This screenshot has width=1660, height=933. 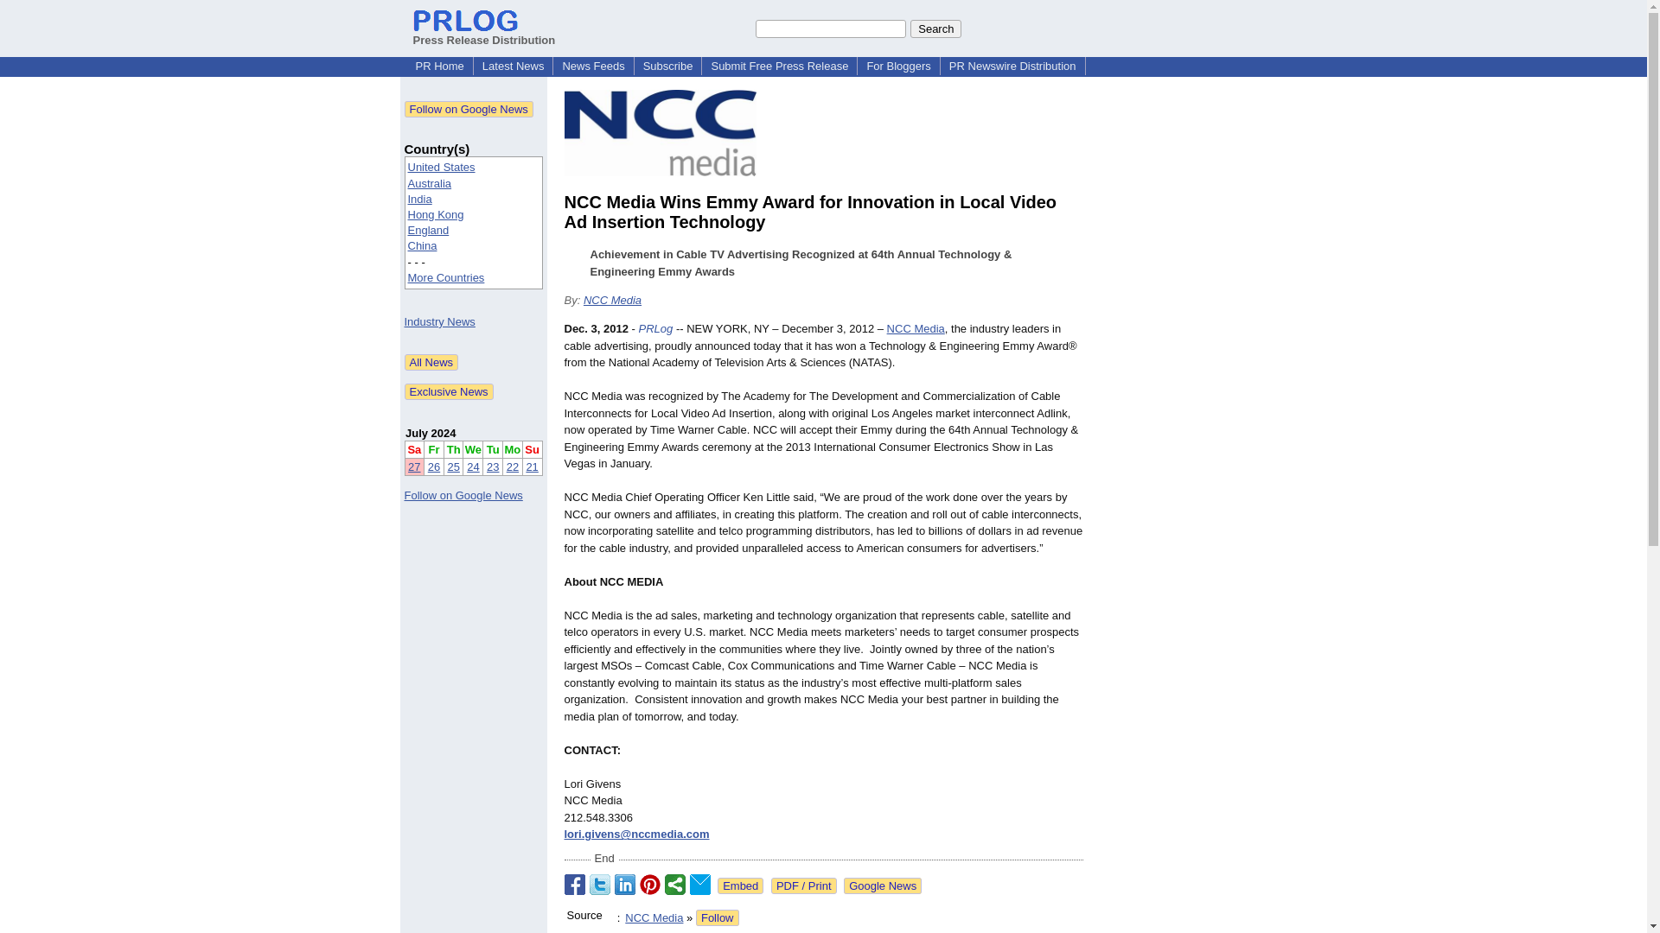 I want to click on More Countries, so click(x=446, y=278).